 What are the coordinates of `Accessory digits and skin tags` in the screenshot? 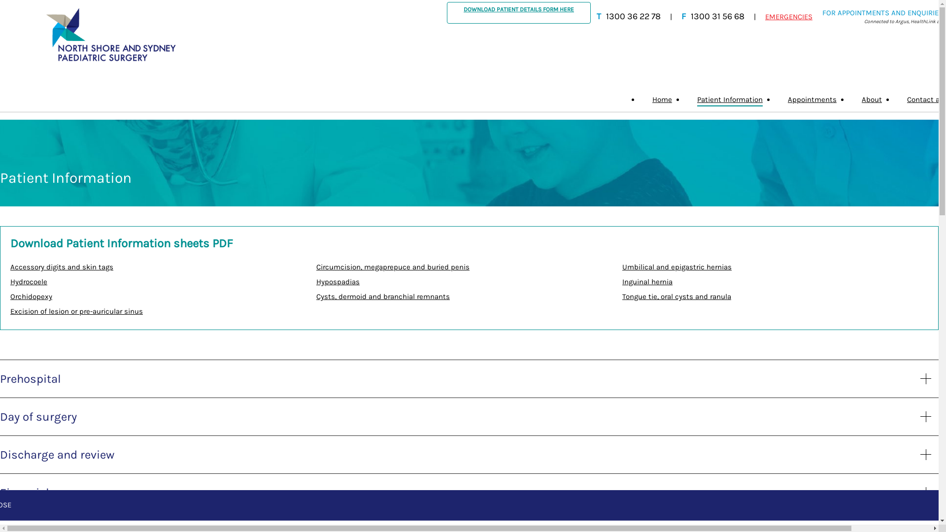 It's located at (62, 267).